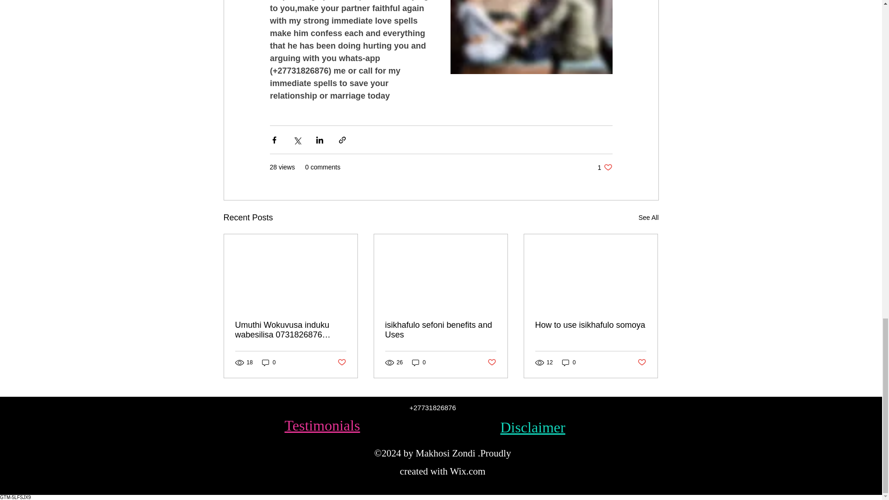 This screenshot has width=889, height=500. What do you see at coordinates (605, 168) in the screenshot?
I see `See All` at bounding box center [605, 168].